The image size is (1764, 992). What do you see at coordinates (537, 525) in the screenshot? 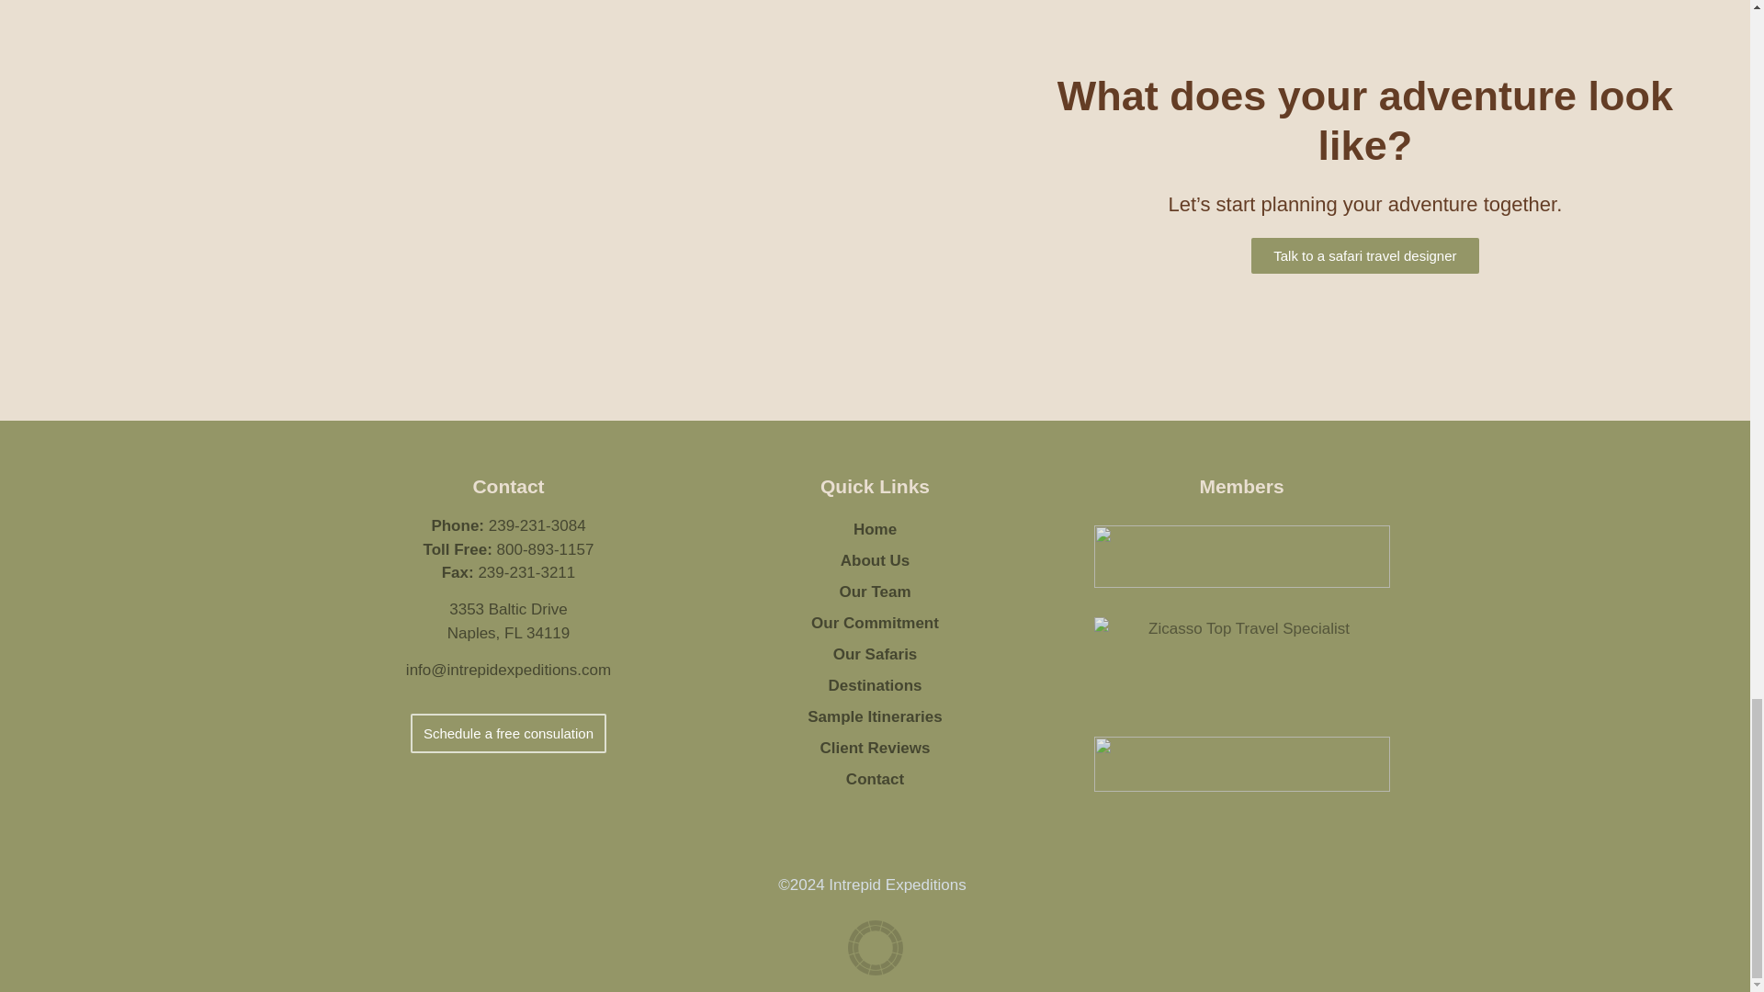
I see `239-231-3084` at bounding box center [537, 525].